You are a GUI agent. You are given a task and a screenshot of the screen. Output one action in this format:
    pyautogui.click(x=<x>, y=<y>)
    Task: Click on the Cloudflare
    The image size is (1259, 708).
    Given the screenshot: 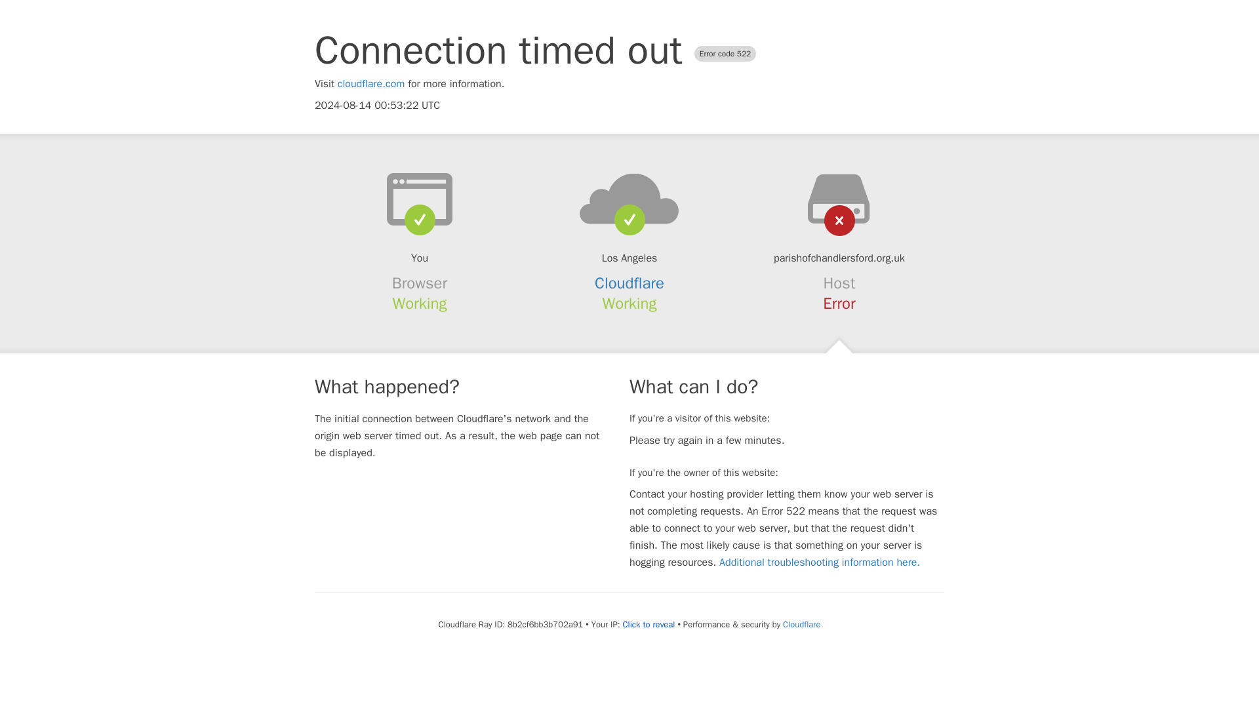 What is the action you would take?
    pyautogui.click(x=629, y=283)
    